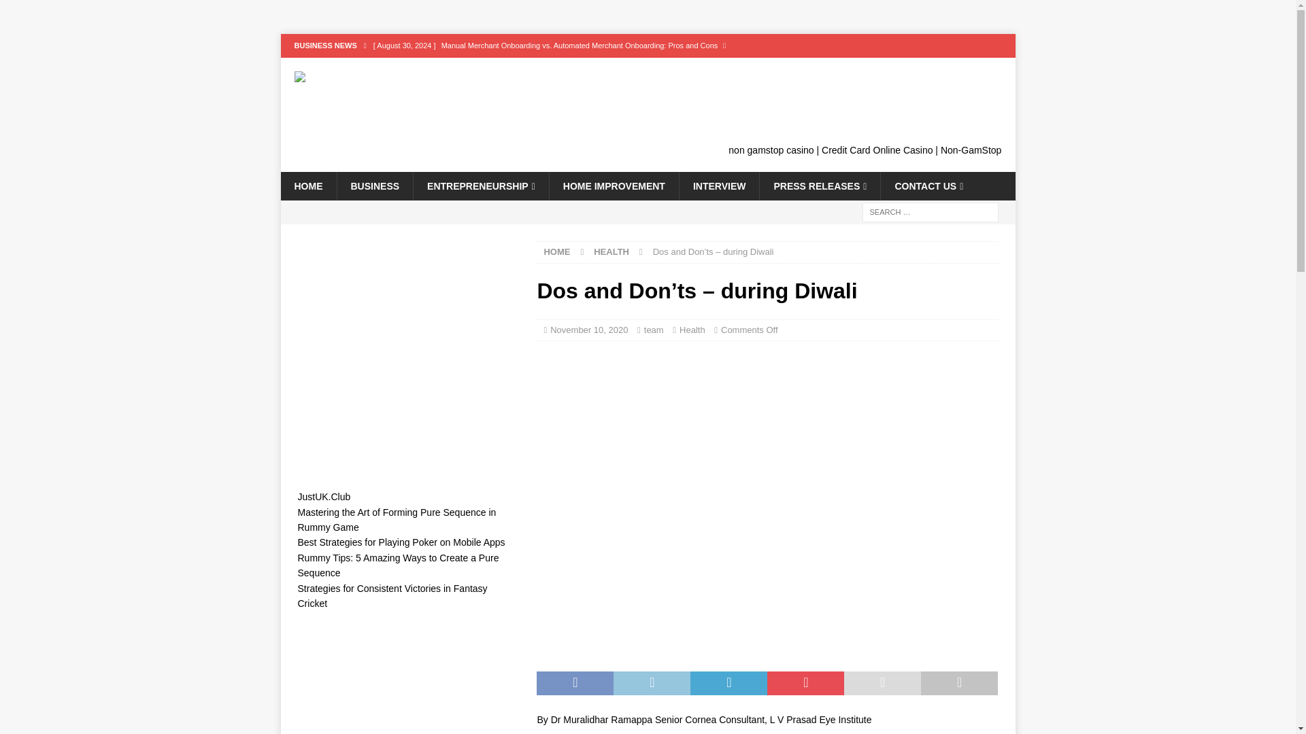 This screenshot has width=1306, height=734. Describe the element at coordinates (720, 186) in the screenshot. I see `INTERVIEW` at that location.